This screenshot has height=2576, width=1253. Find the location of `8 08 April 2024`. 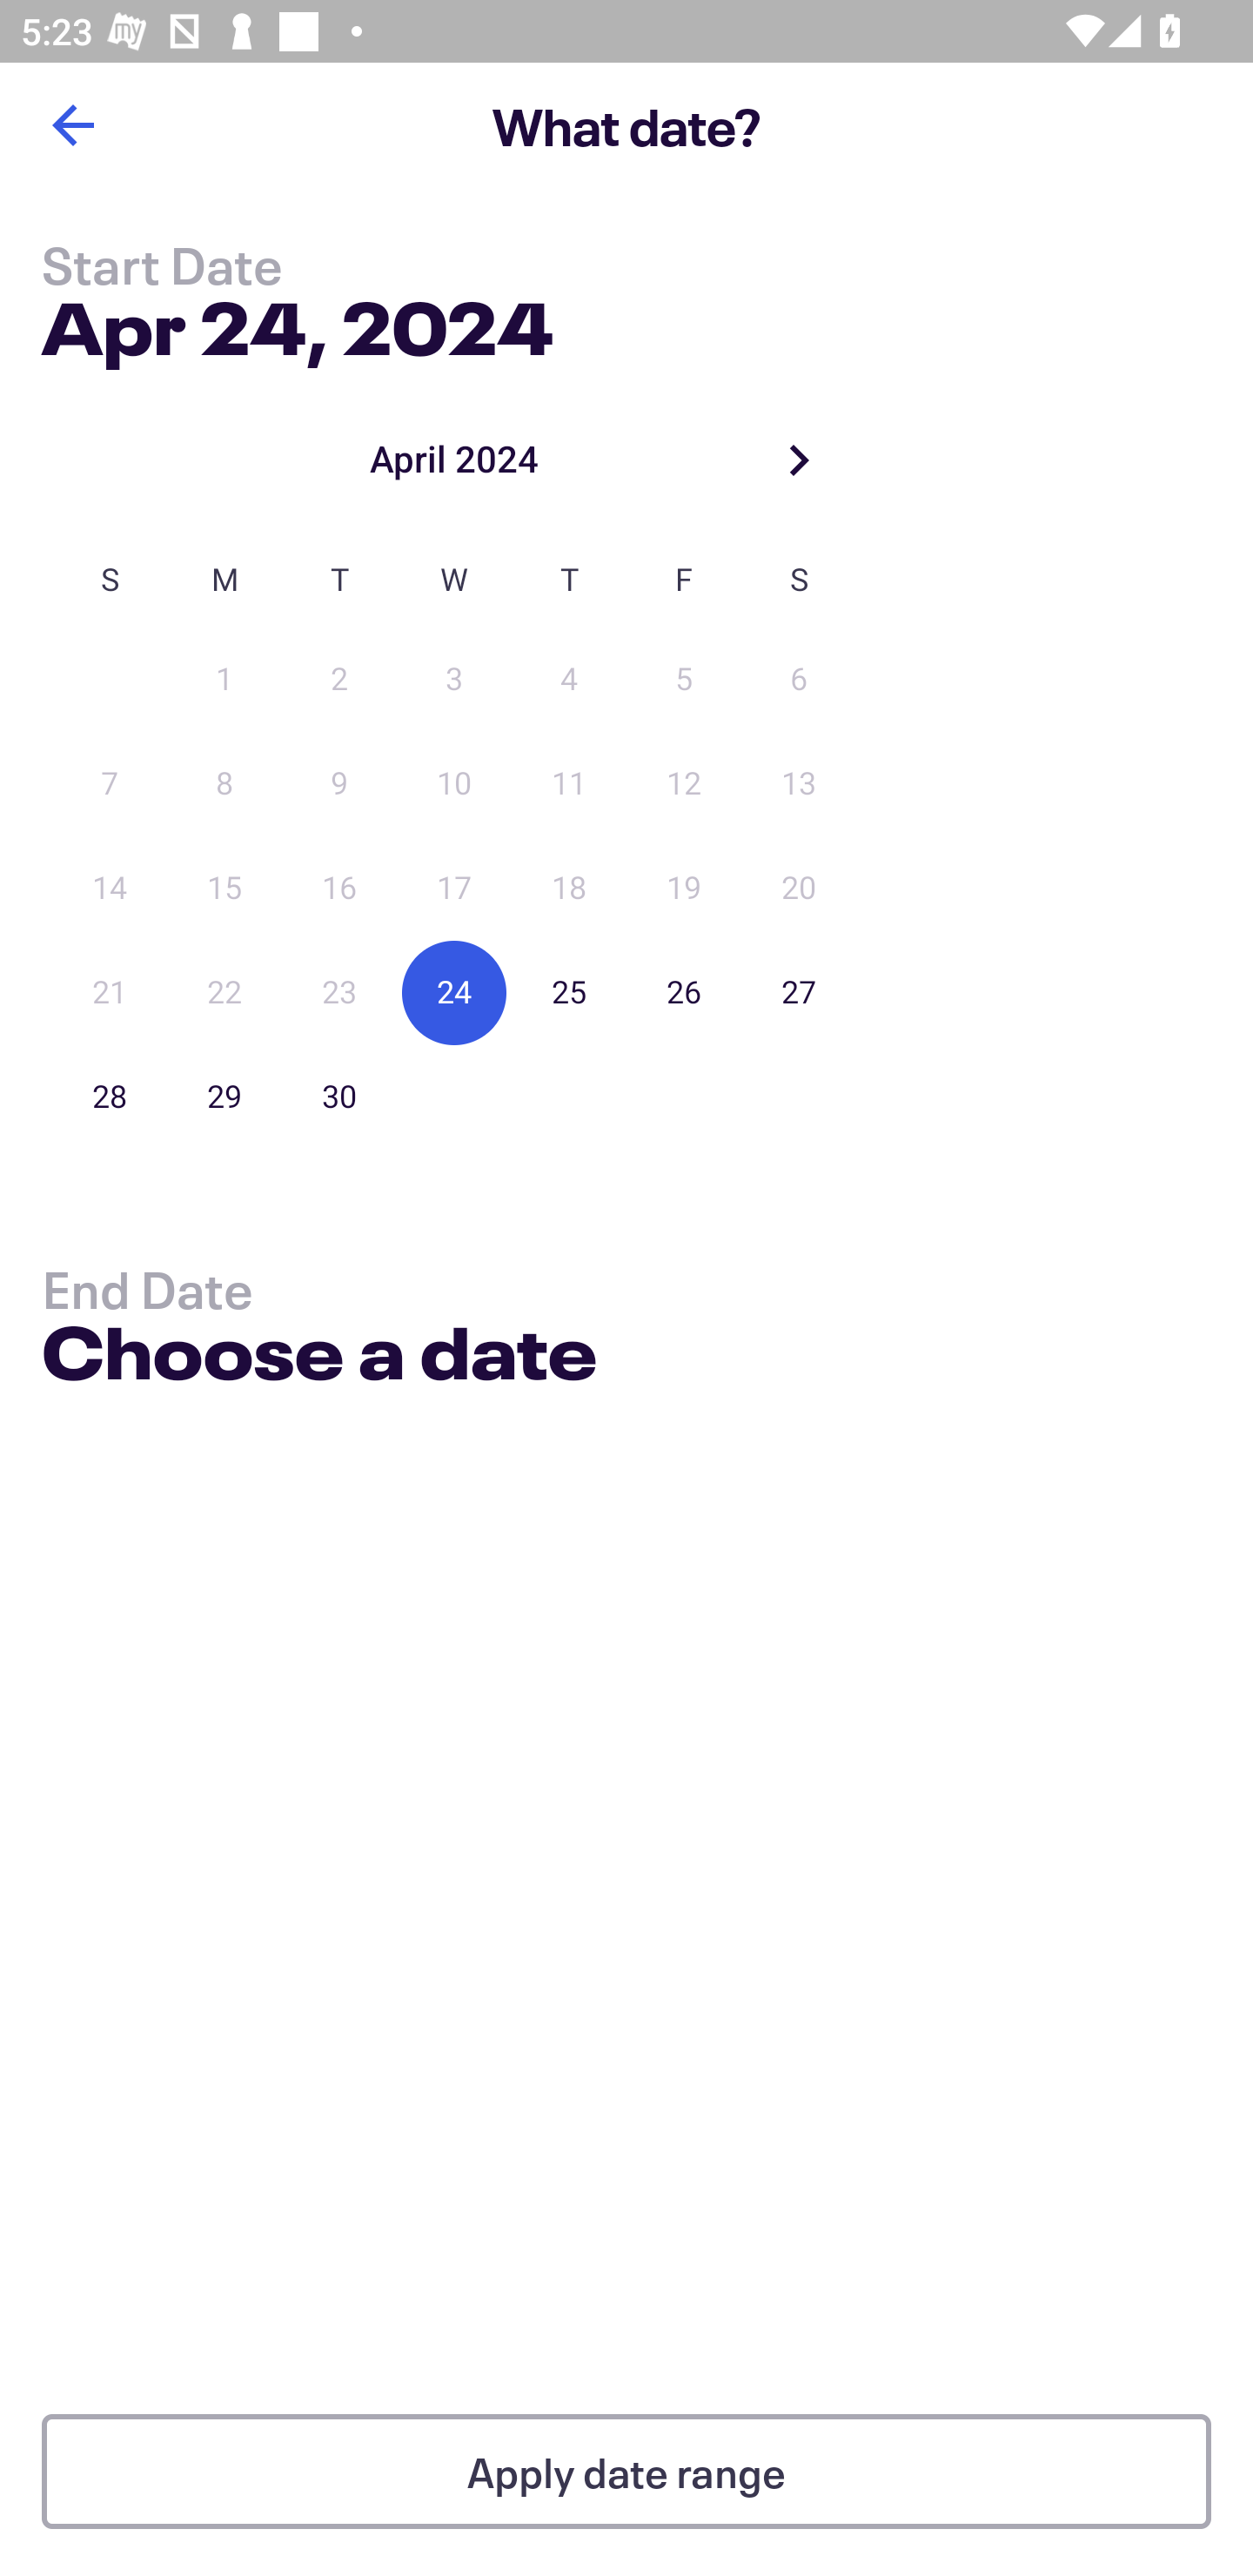

8 08 April 2024 is located at coordinates (224, 784).